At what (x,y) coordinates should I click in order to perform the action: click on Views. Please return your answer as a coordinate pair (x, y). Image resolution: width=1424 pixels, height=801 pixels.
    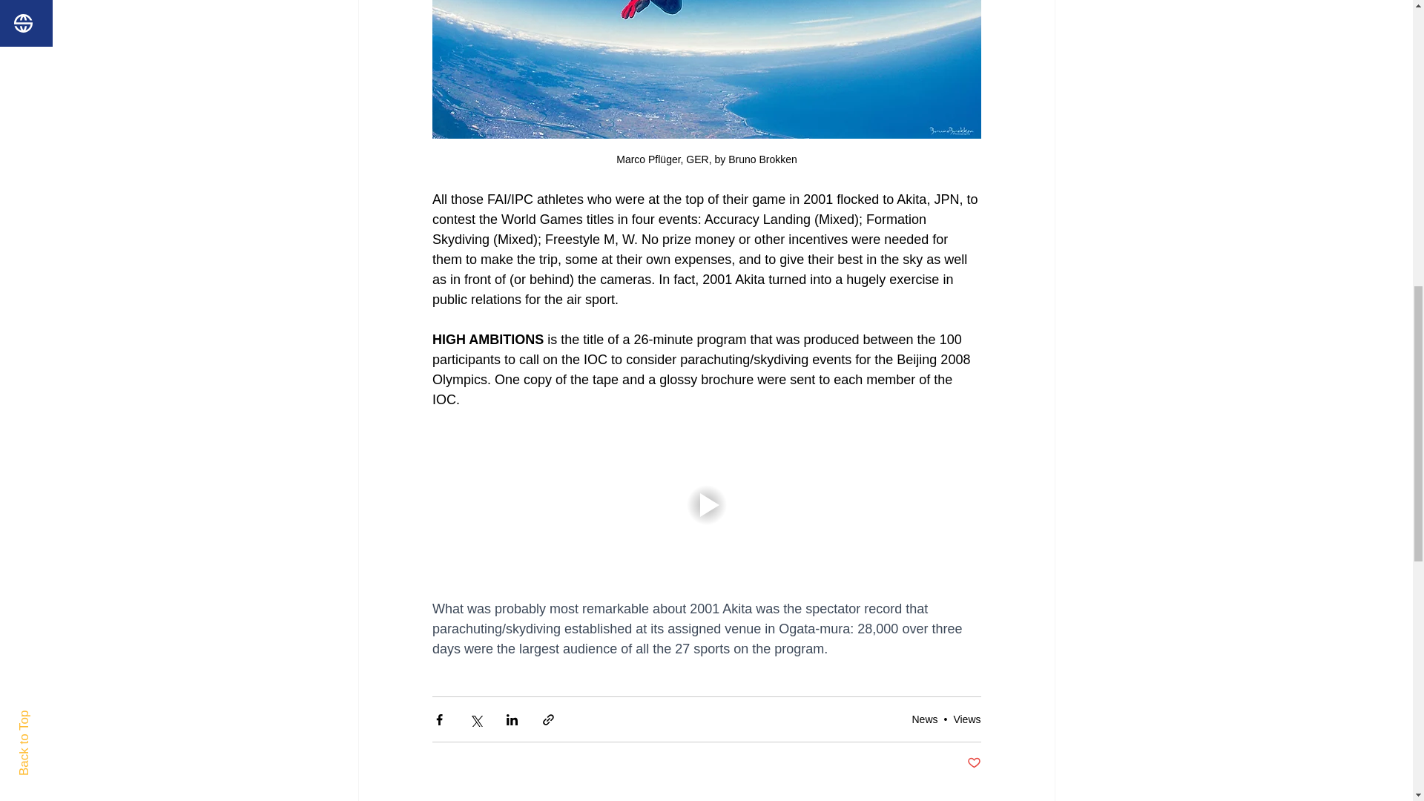
    Looking at the image, I should click on (966, 719).